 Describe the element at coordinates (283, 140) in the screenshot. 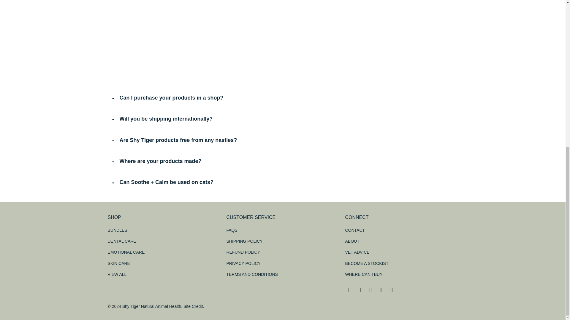

I see `Are Shy Tiger products free from any nasties?` at that location.